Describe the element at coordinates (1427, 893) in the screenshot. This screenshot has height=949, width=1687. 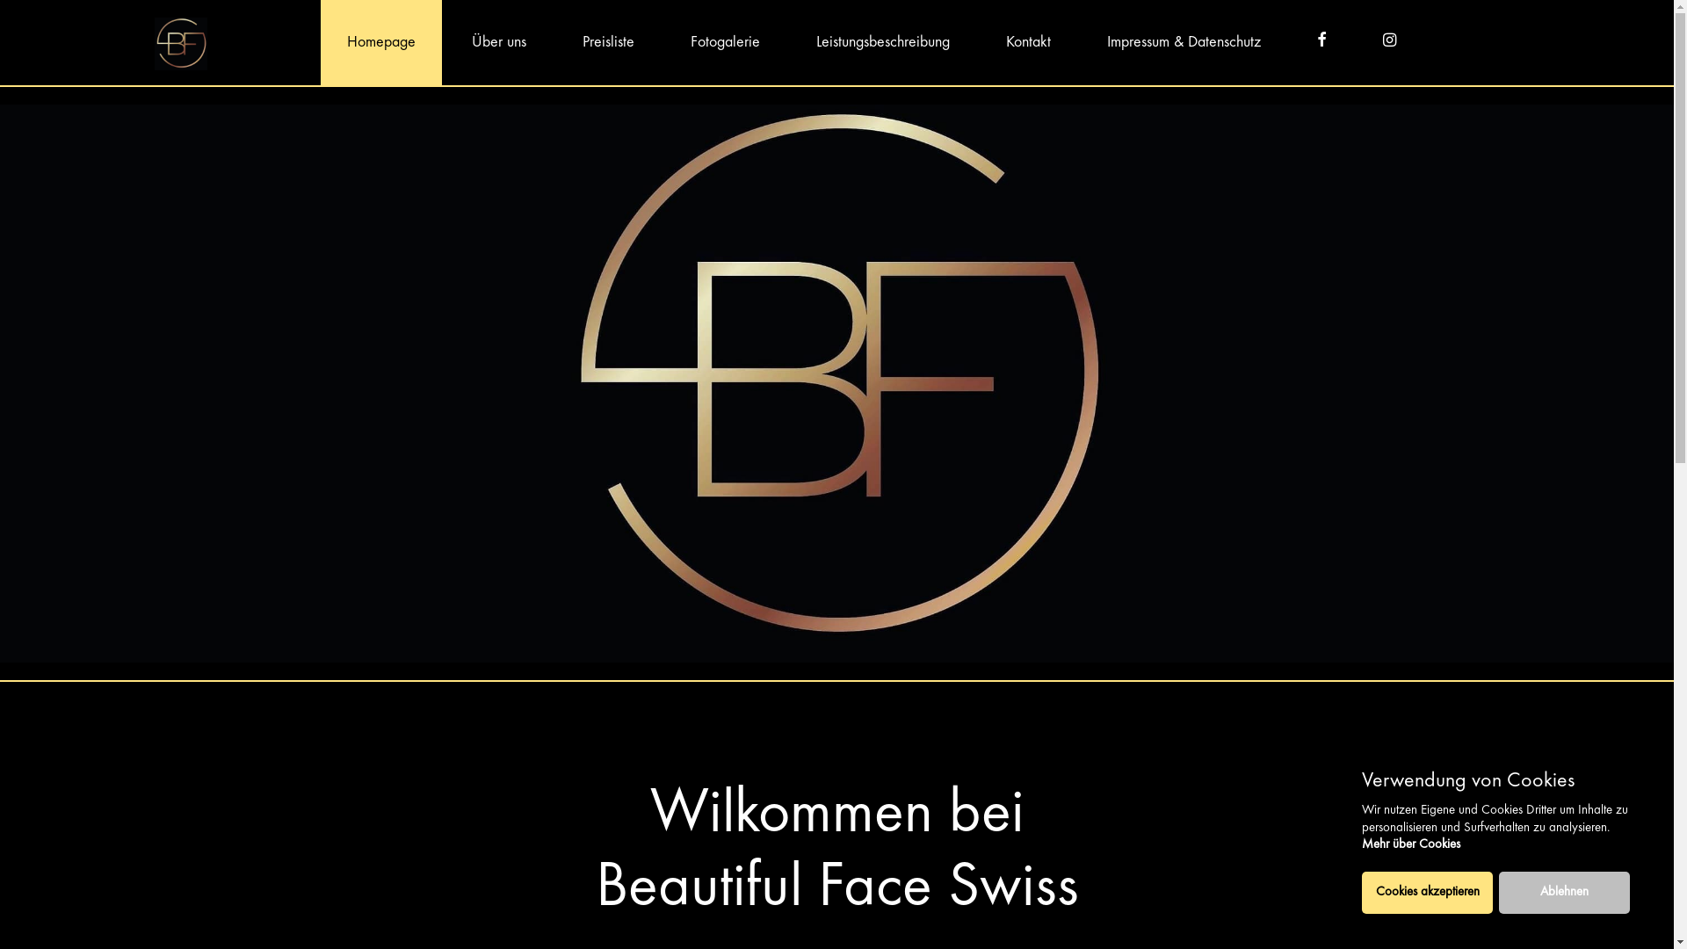
I see `Cookies akzeptieren` at that location.